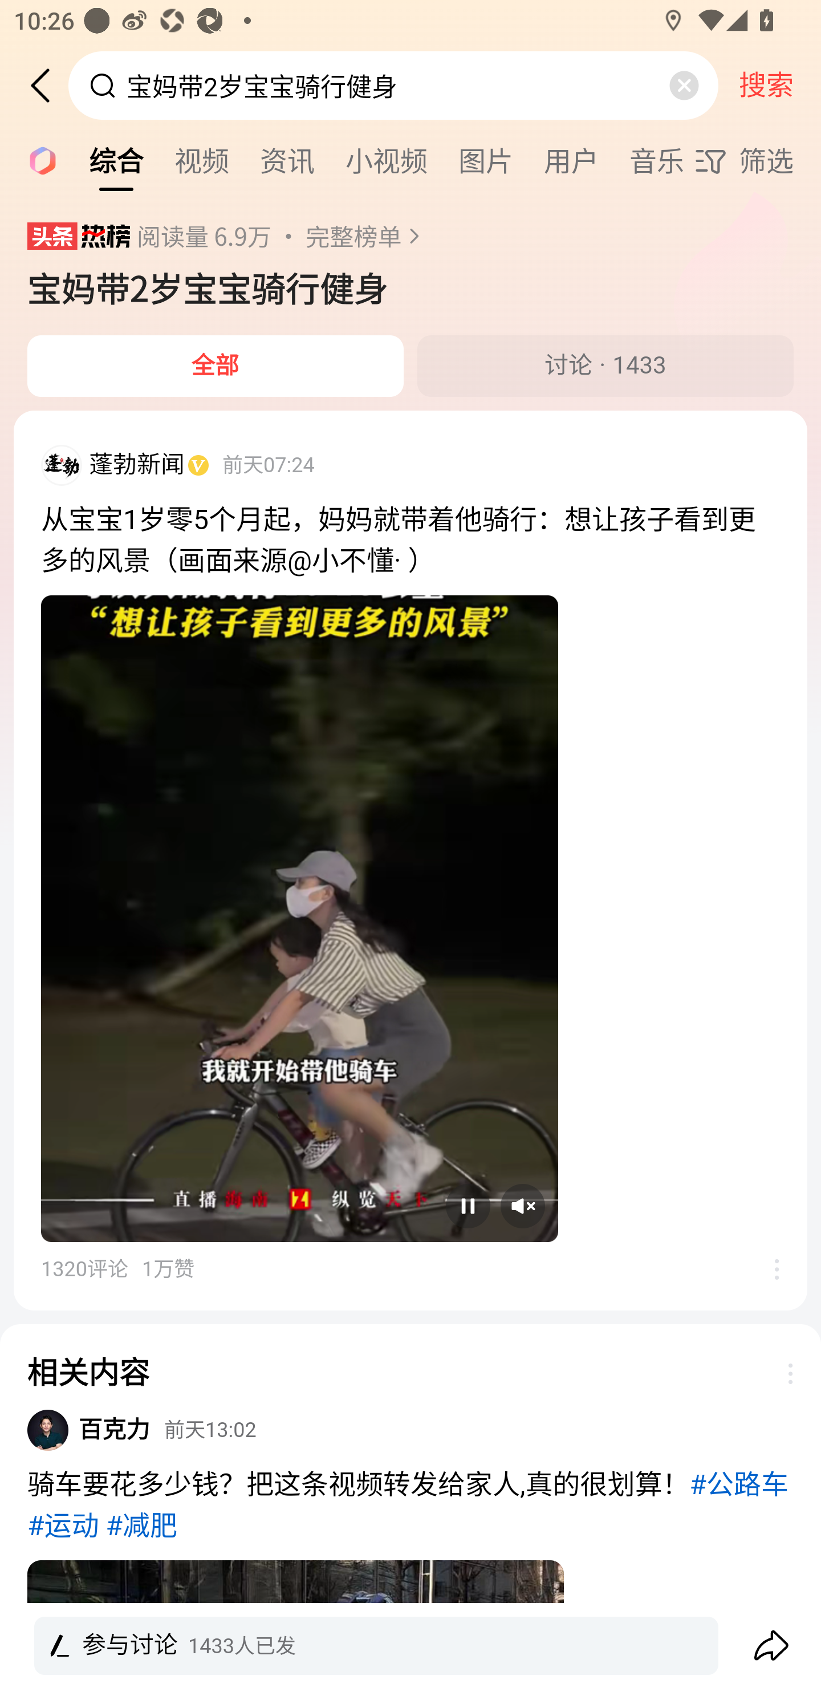 The width and height of the screenshot is (821, 1688). Describe the element at coordinates (410, 472) in the screenshot. I see `蓬勃新闻 前天07:24 蓬勃新闻 前天07:24` at that location.